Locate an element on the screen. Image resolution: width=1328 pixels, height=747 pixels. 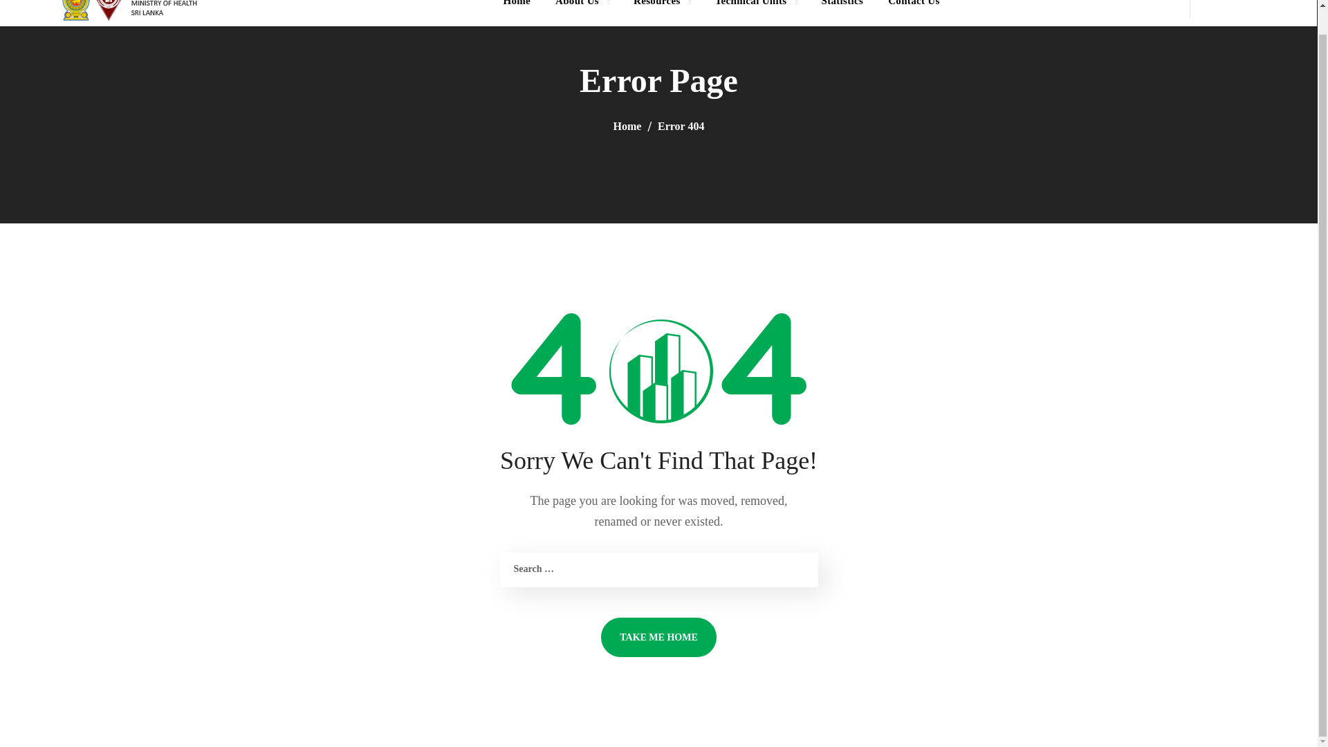
Resources is located at coordinates (661, 12).